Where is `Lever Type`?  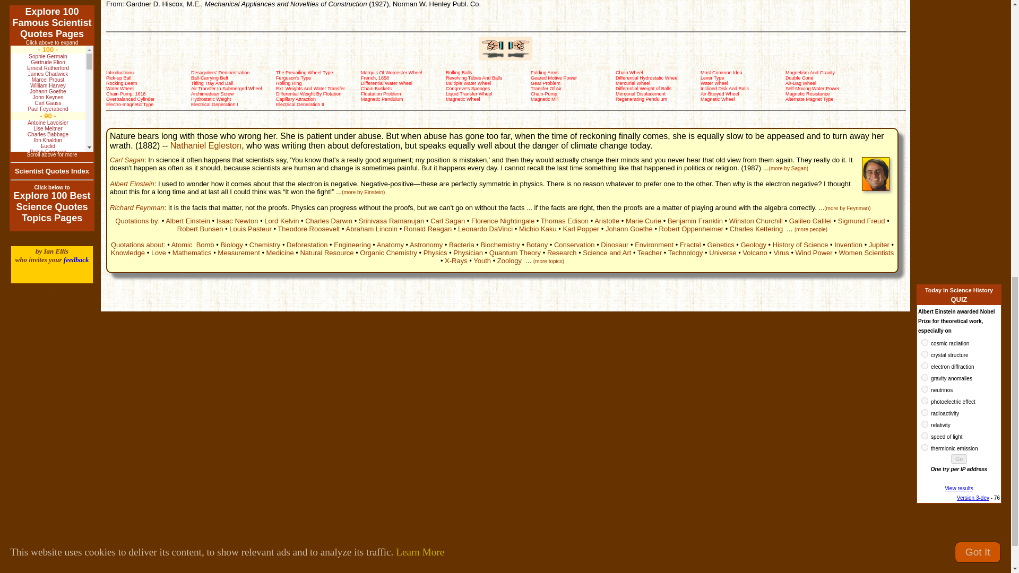 Lever Type is located at coordinates (712, 77).